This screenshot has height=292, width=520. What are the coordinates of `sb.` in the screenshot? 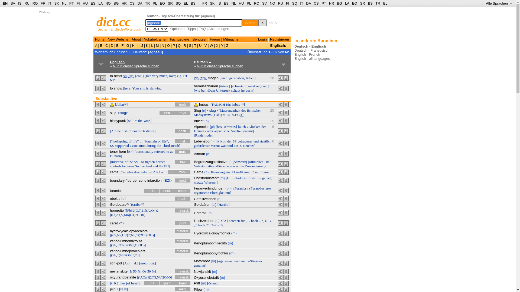 It's located at (125, 76).